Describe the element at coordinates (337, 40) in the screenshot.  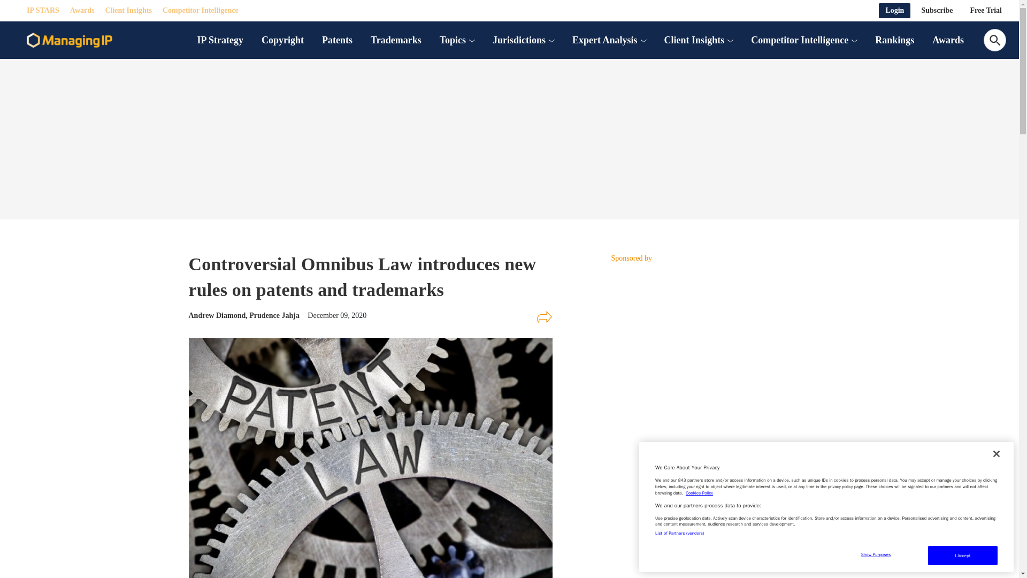
I see `Patents` at that location.